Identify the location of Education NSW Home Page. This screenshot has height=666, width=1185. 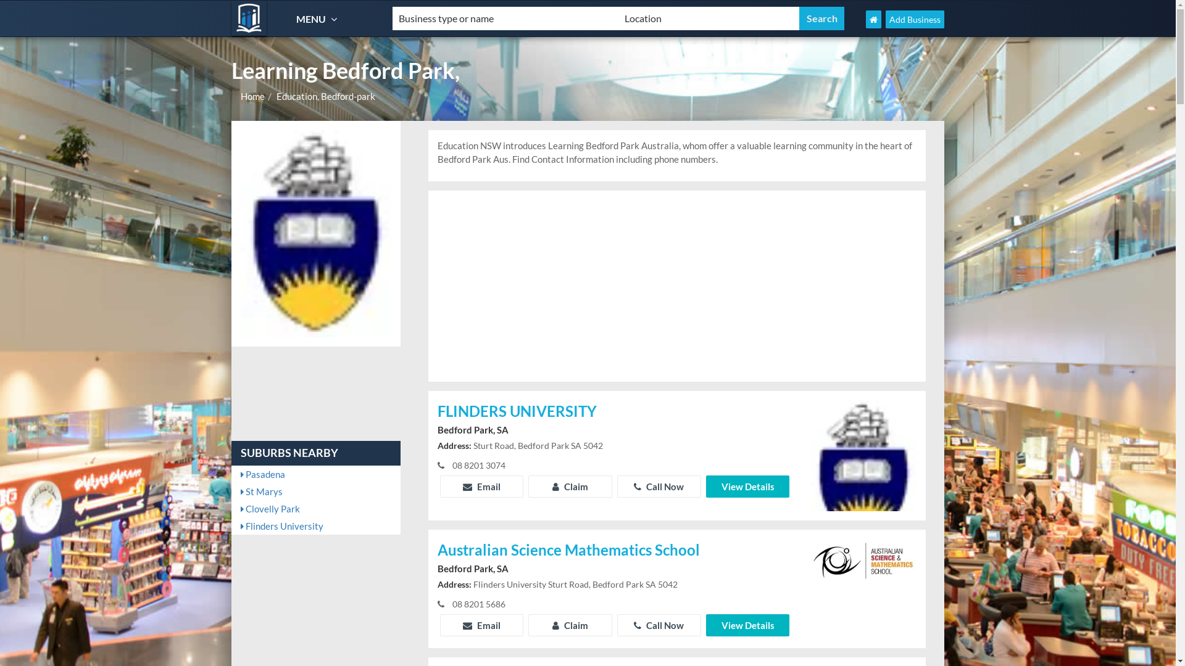
(874, 20).